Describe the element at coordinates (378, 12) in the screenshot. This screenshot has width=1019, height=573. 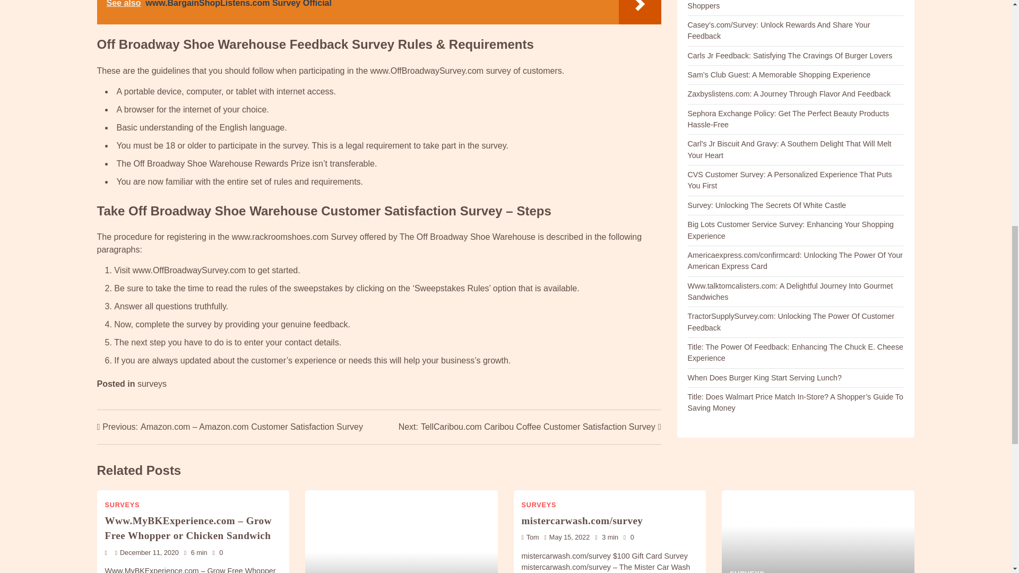
I see `See also  www.BargainShopListens.com Survey Official` at that location.